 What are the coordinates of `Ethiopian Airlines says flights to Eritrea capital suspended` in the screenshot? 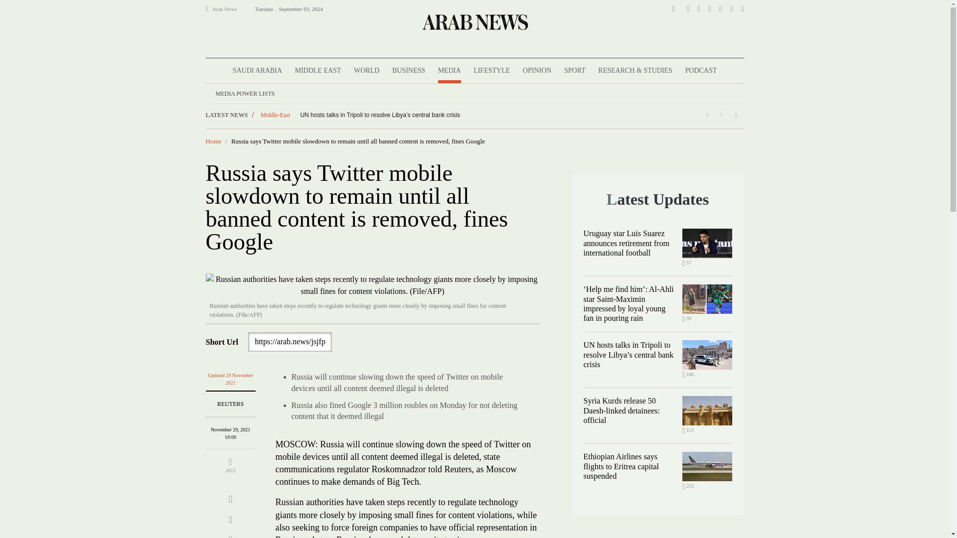 It's located at (707, 466).